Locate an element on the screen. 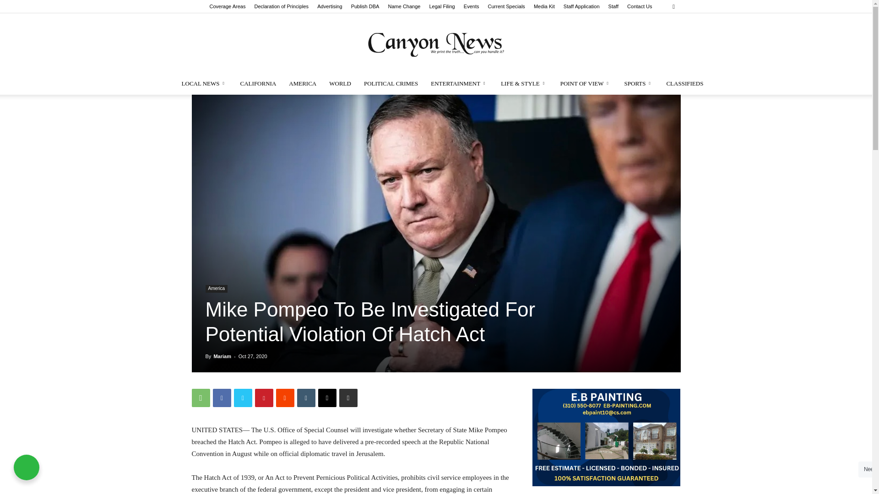 The height and width of the screenshot is (494, 879). Tumblr is located at coordinates (306, 397).